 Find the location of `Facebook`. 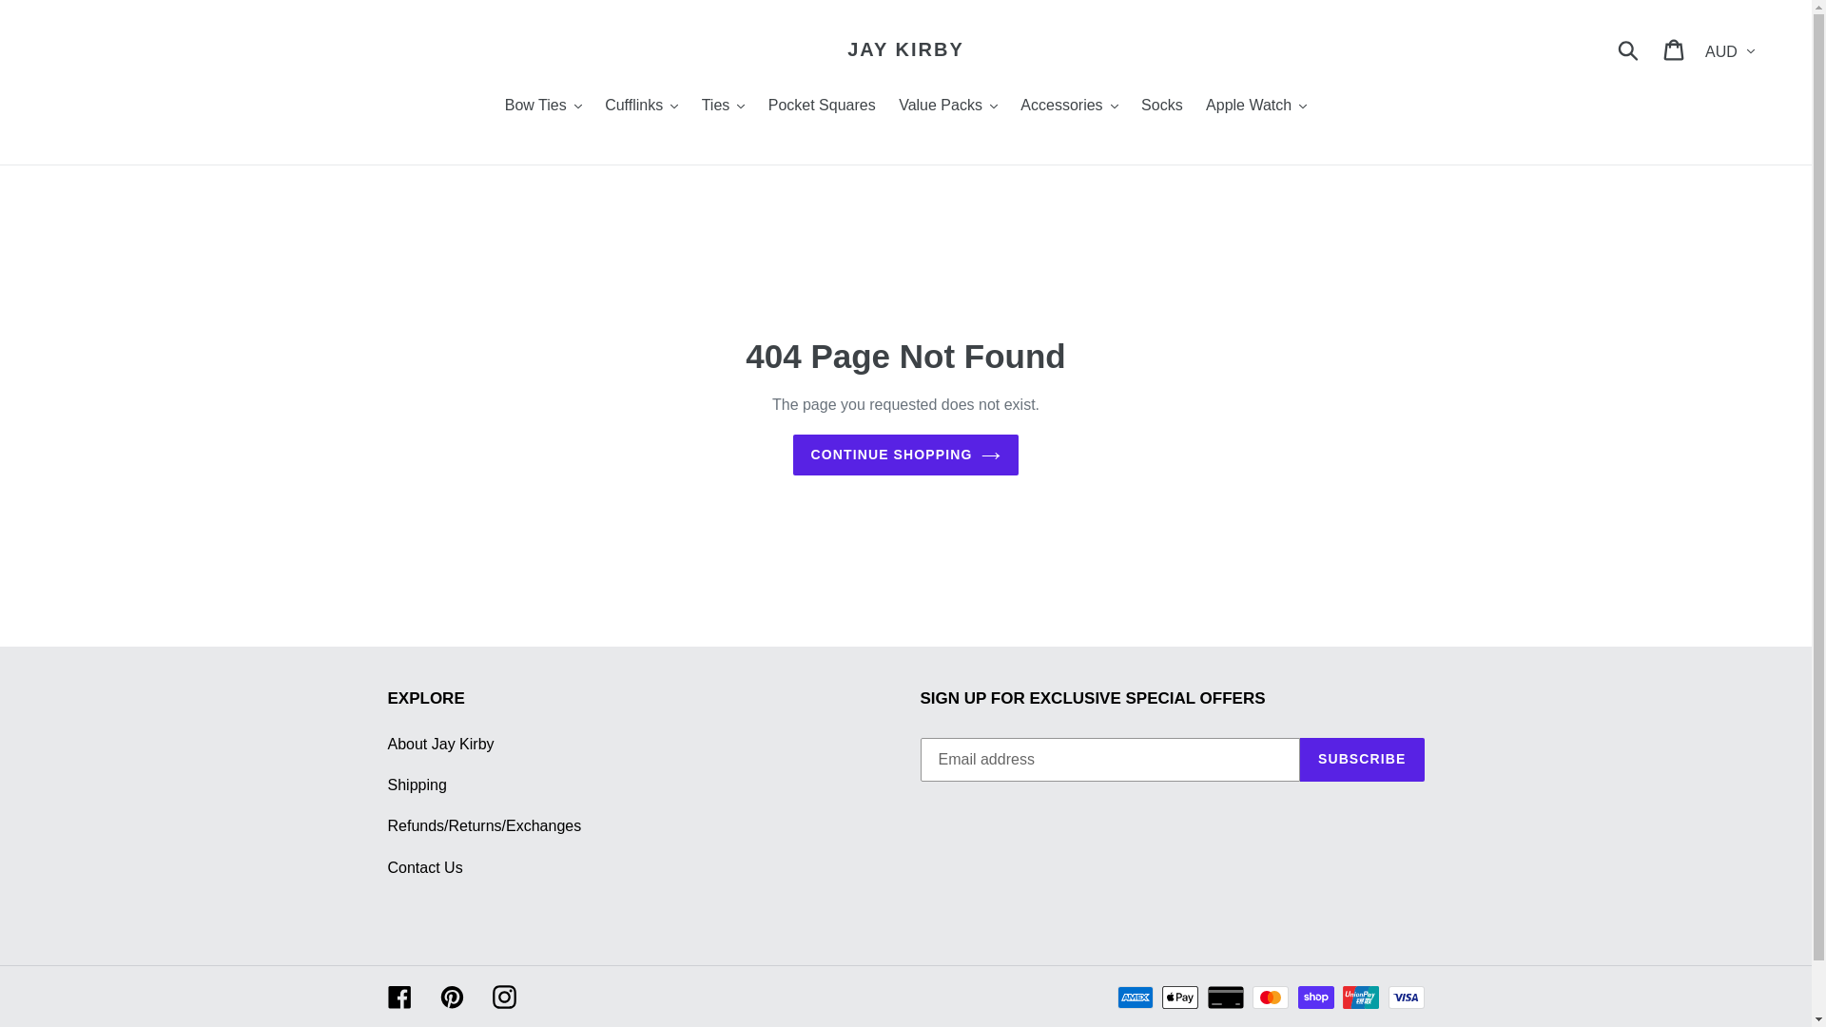

Facebook is located at coordinates (399, 997).